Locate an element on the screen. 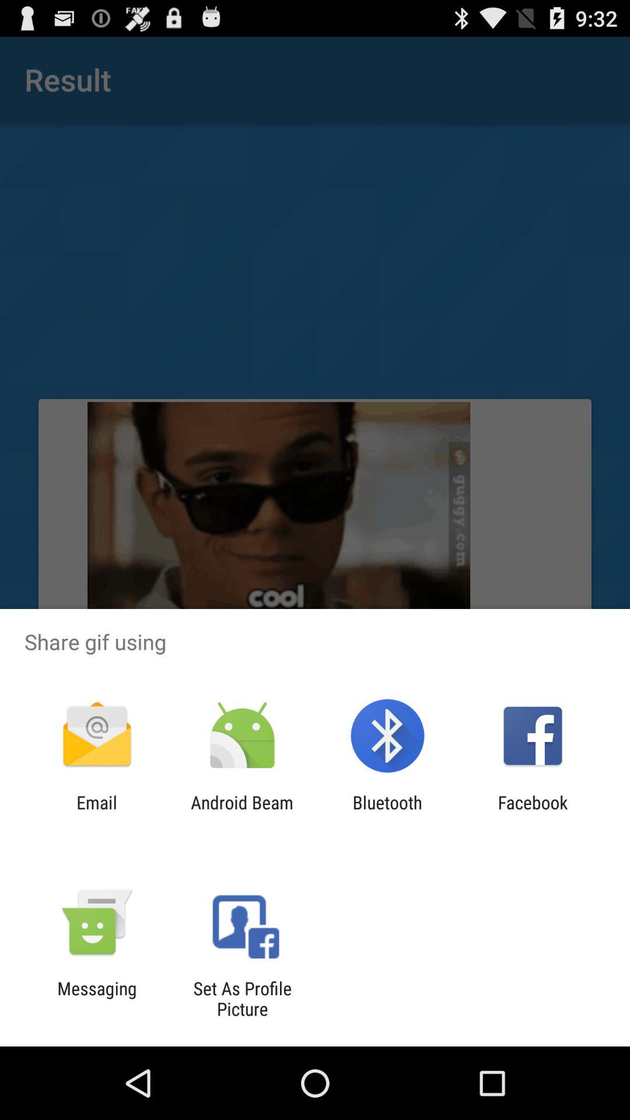  open the messaging item is located at coordinates (97, 999).